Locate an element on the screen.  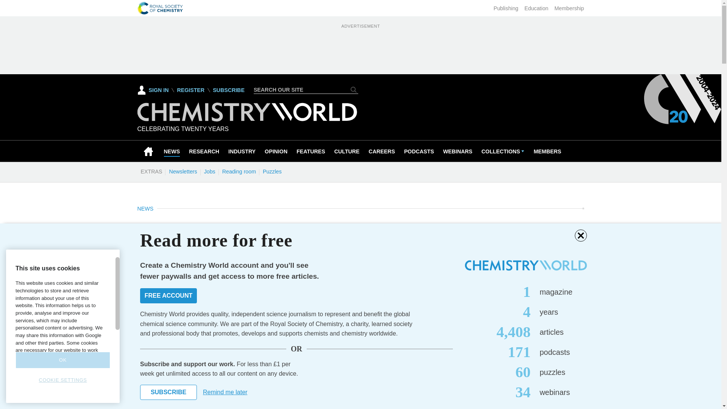
Chemistry World is located at coordinates (247, 119).